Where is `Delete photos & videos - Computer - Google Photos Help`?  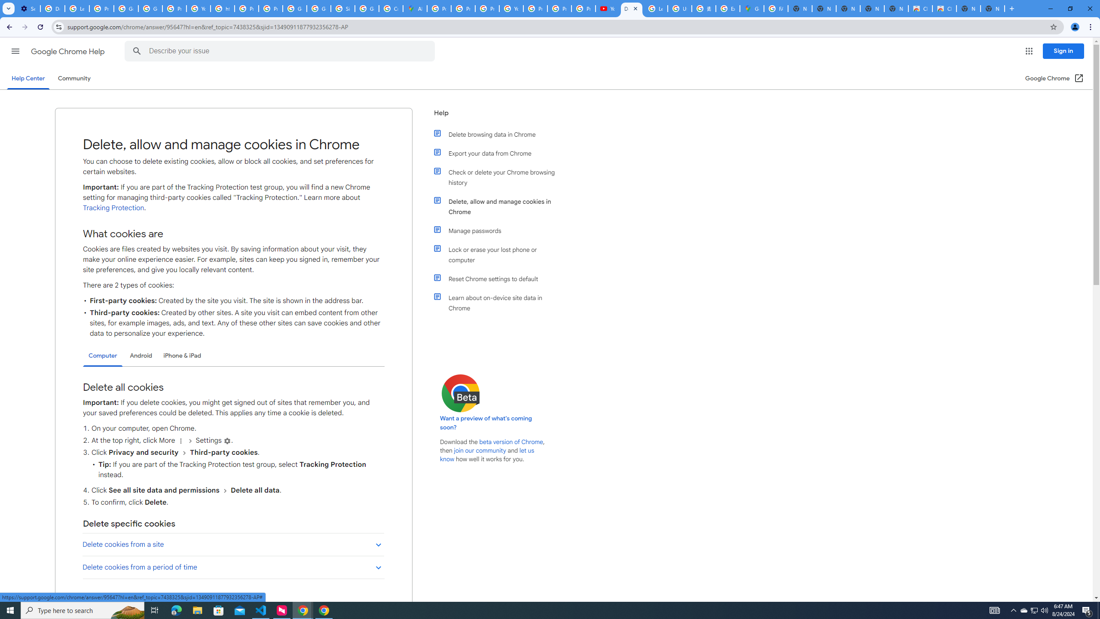
Delete photos & videos - Computer - Google Photos Help is located at coordinates (52, 9).